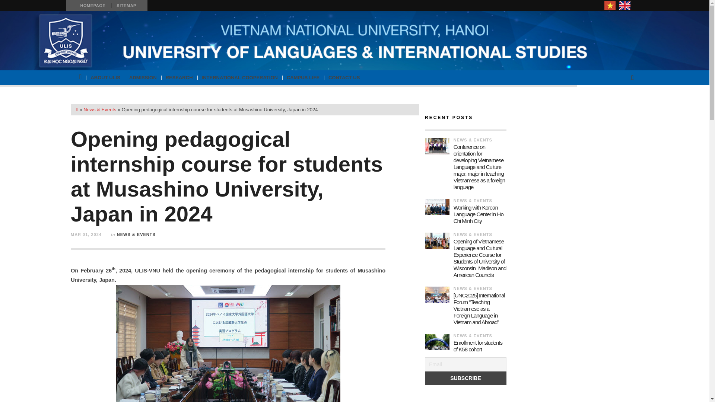 The width and height of the screenshot is (715, 402). What do you see at coordinates (344, 77) in the screenshot?
I see `CONTACT US` at bounding box center [344, 77].